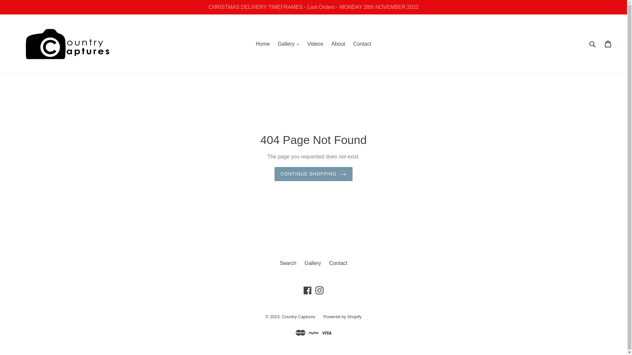 The image size is (632, 355). Describe the element at coordinates (343, 317) in the screenshot. I see `Powered by Shopify` at that location.